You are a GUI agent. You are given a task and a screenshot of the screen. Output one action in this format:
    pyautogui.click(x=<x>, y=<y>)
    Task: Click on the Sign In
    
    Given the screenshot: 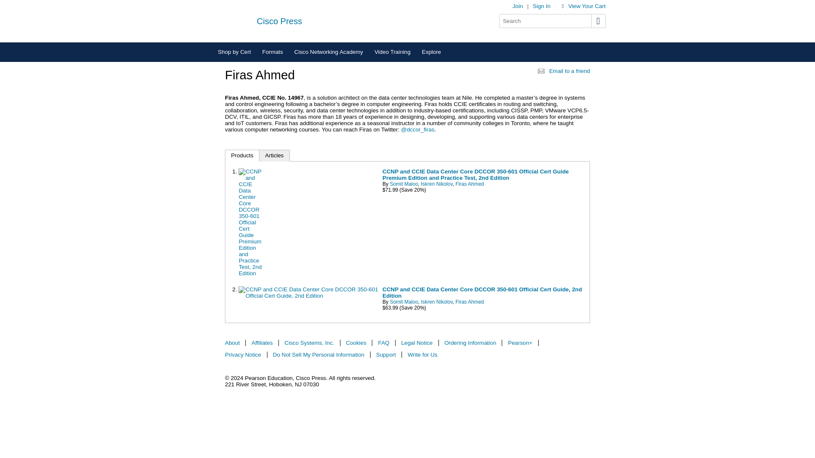 What is the action you would take?
    pyautogui.click(x=542, y=6)
    